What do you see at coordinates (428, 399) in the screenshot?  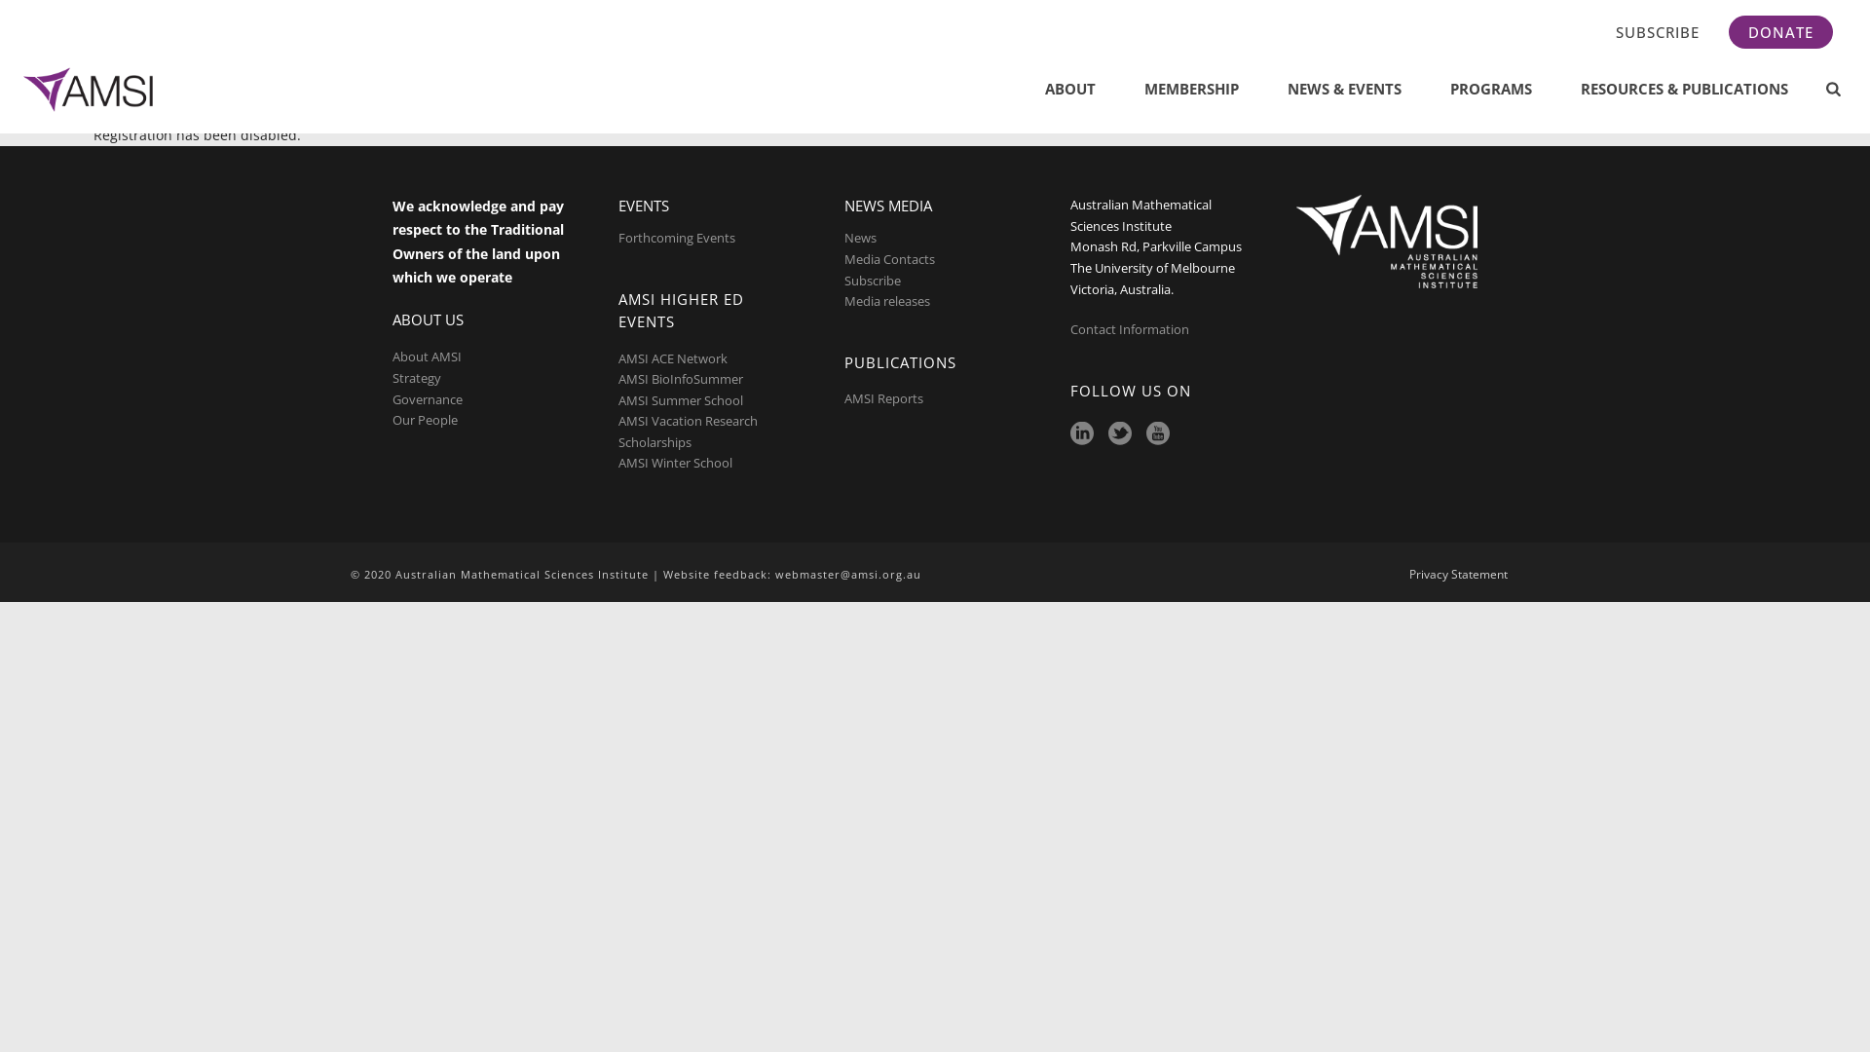 I see `Governance` at bounding box center [428, 399].